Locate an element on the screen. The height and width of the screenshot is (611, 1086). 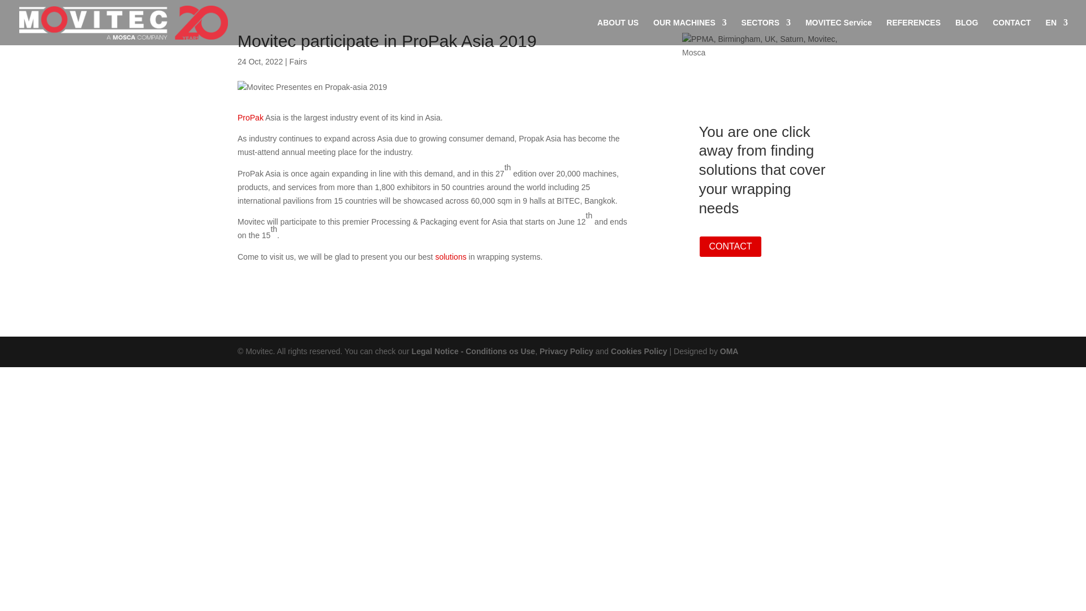
OMA is located at coordinates (729, 351).